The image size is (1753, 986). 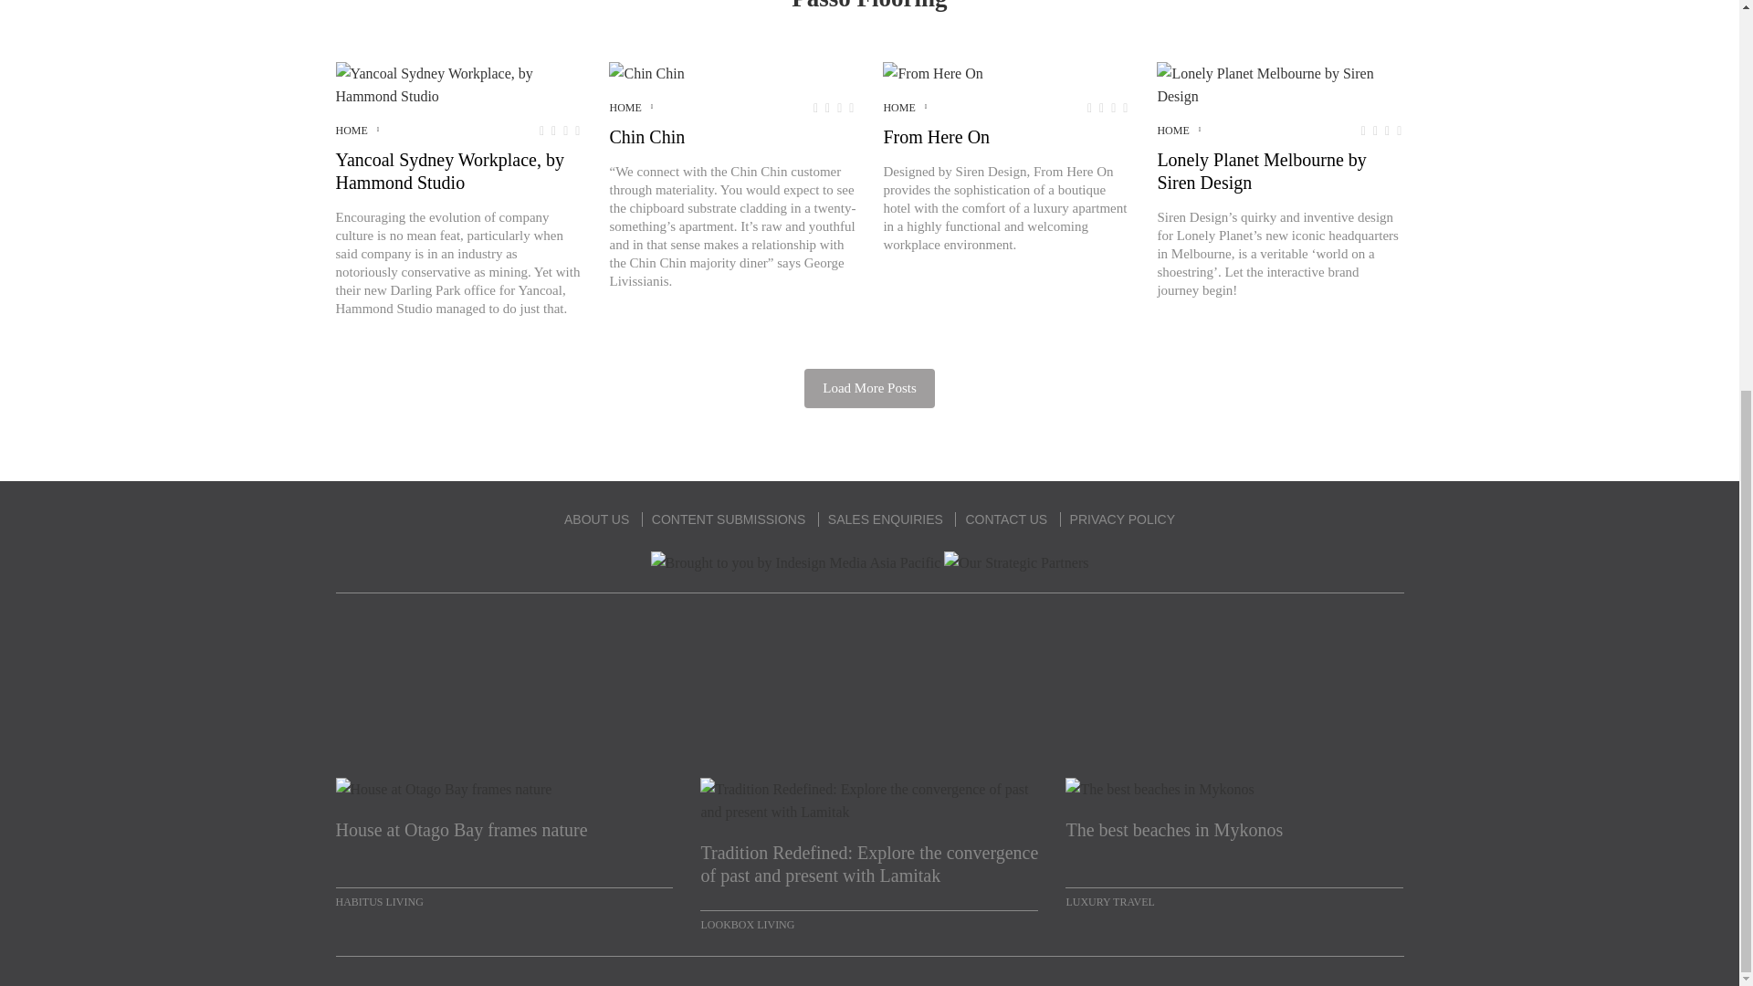 I want to click on Chin Chin, so click(x=646, y=73).